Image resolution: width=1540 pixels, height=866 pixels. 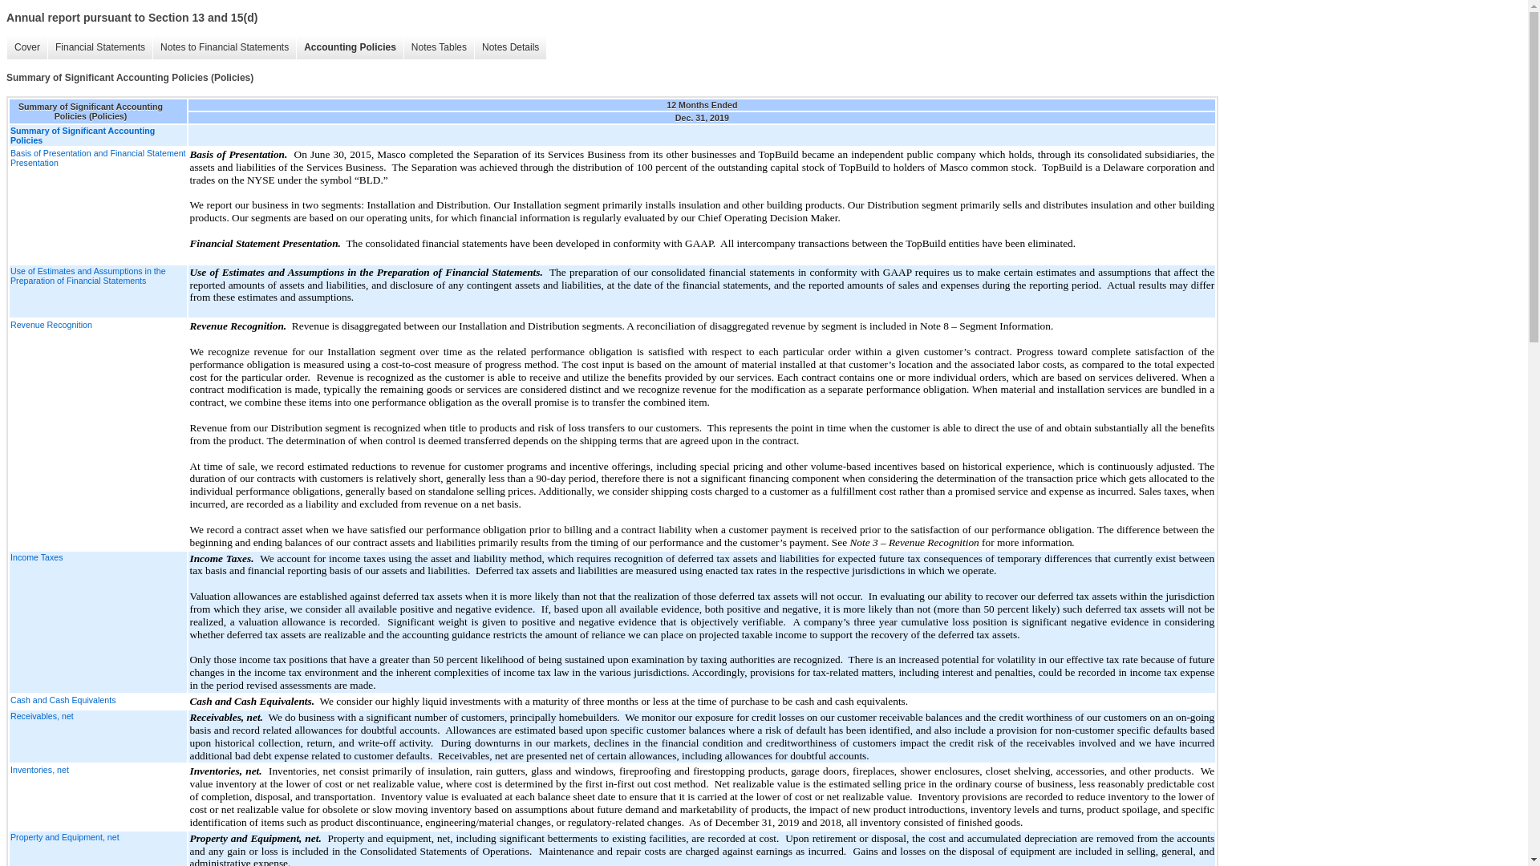 What do you see at coordinates (439, 47) in the screenshot?
I see `Notes Tables` at bounding box center [439, 47].